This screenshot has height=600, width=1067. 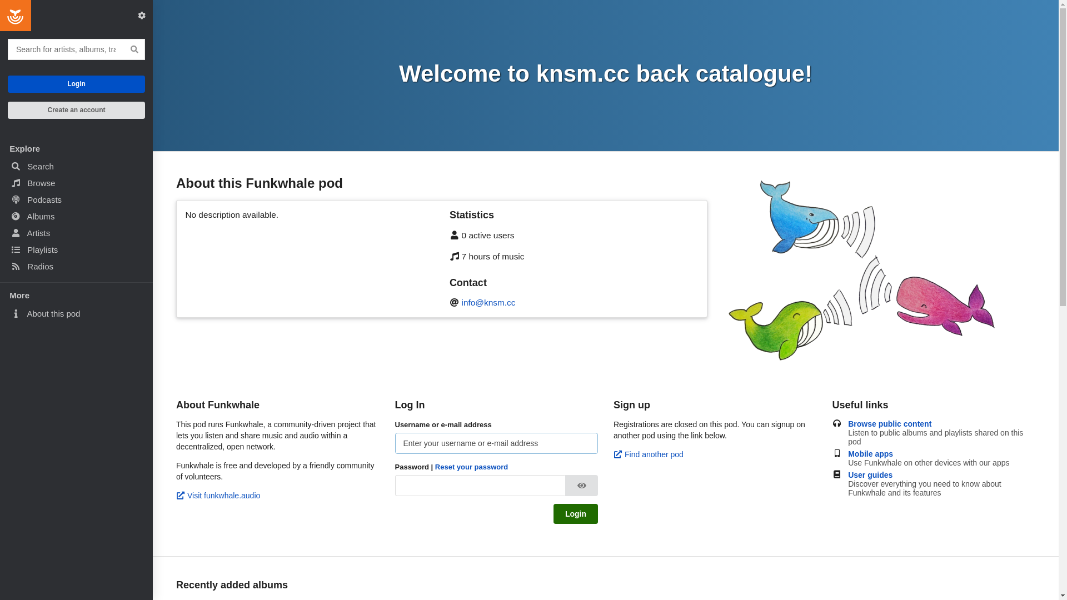 What do you see at coordinates (77, 166) in the screenshot?
I see `Search` at bounding box center [77, 166].